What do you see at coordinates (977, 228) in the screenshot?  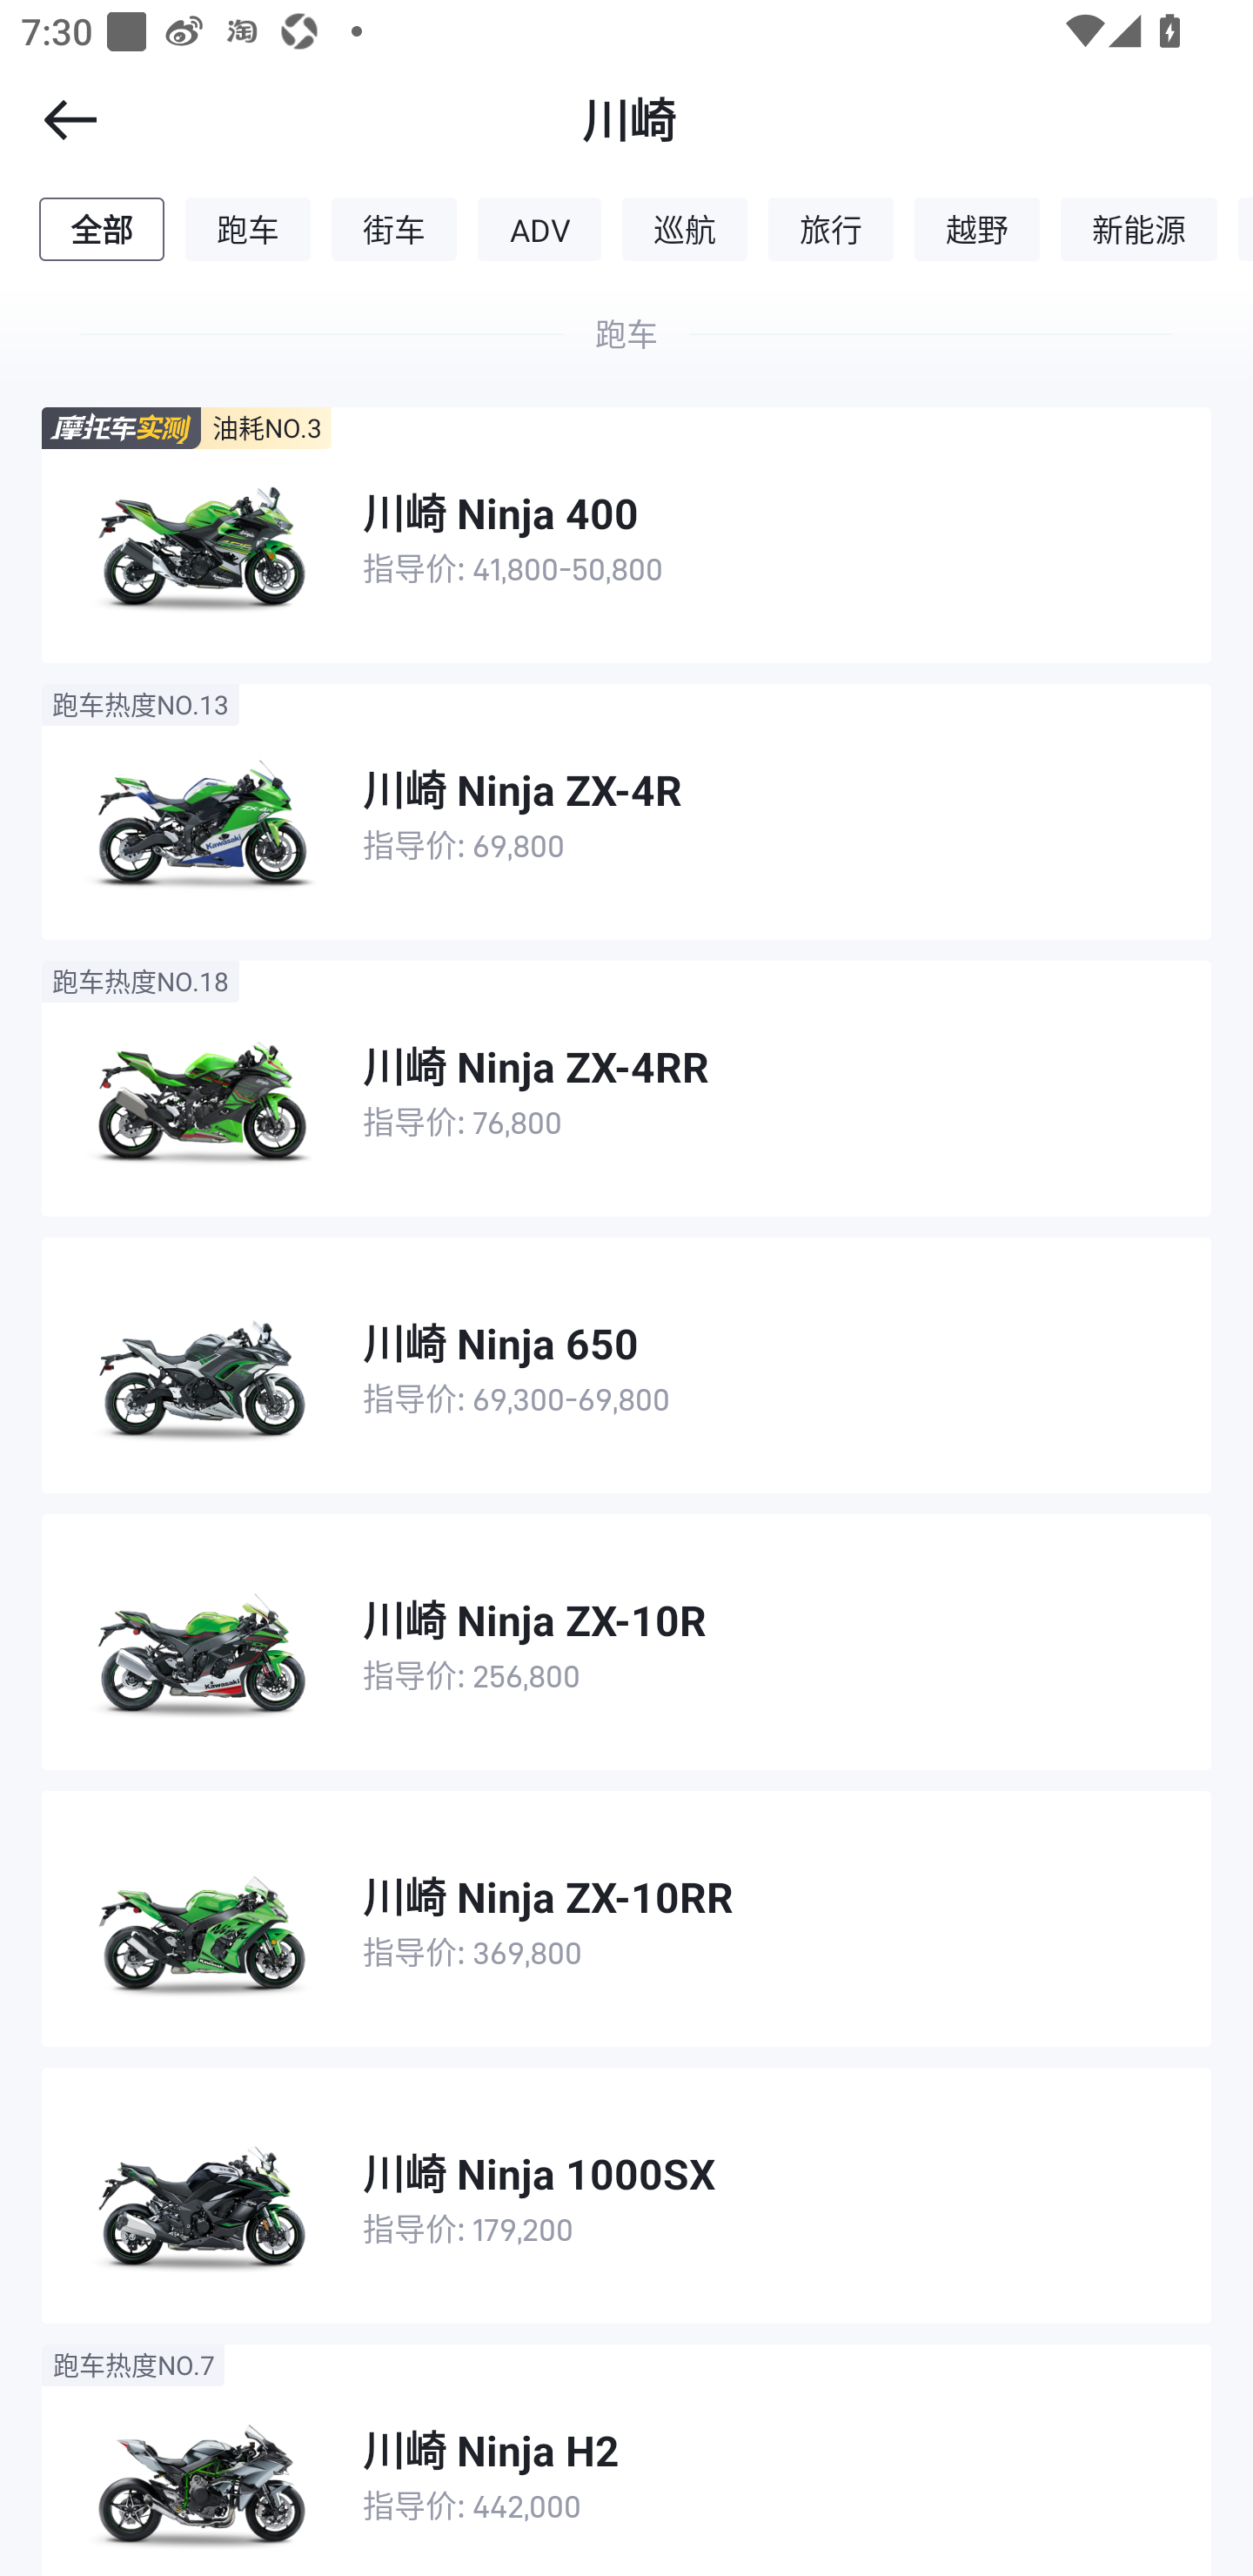 I see `越野` at bounding box center [977, 228].